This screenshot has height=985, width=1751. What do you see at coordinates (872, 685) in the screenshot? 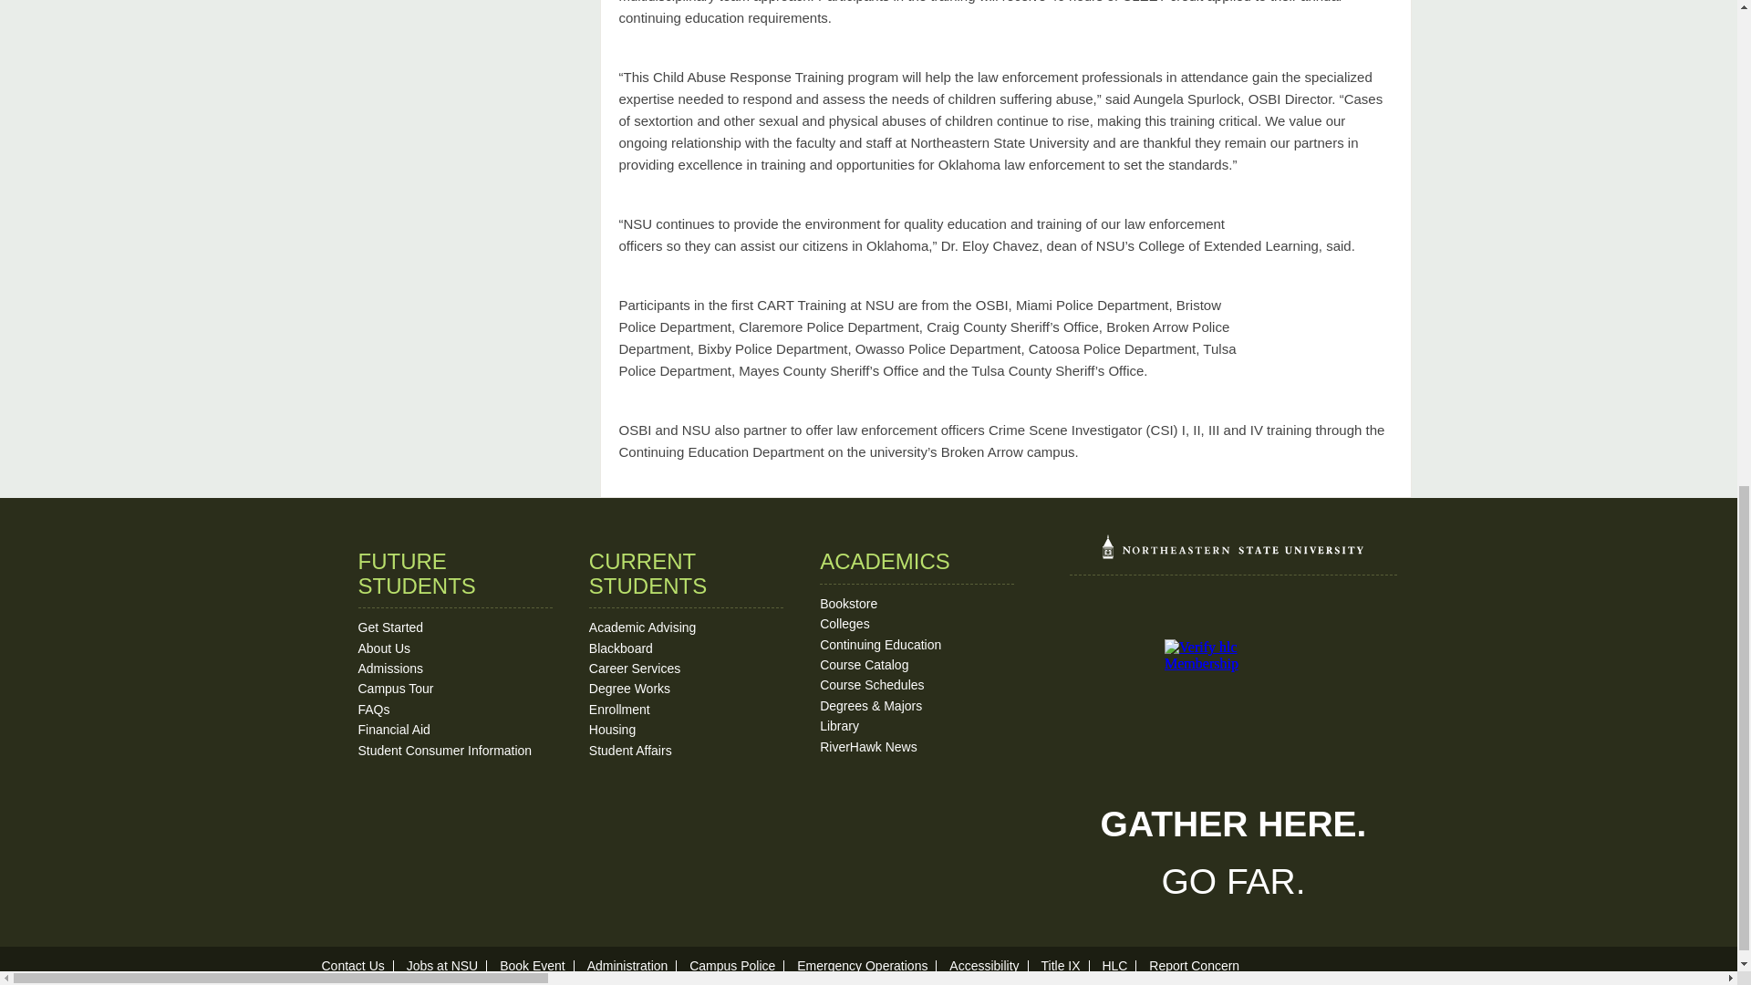
I see `Course Schedules` at bounding box center [872, 685].